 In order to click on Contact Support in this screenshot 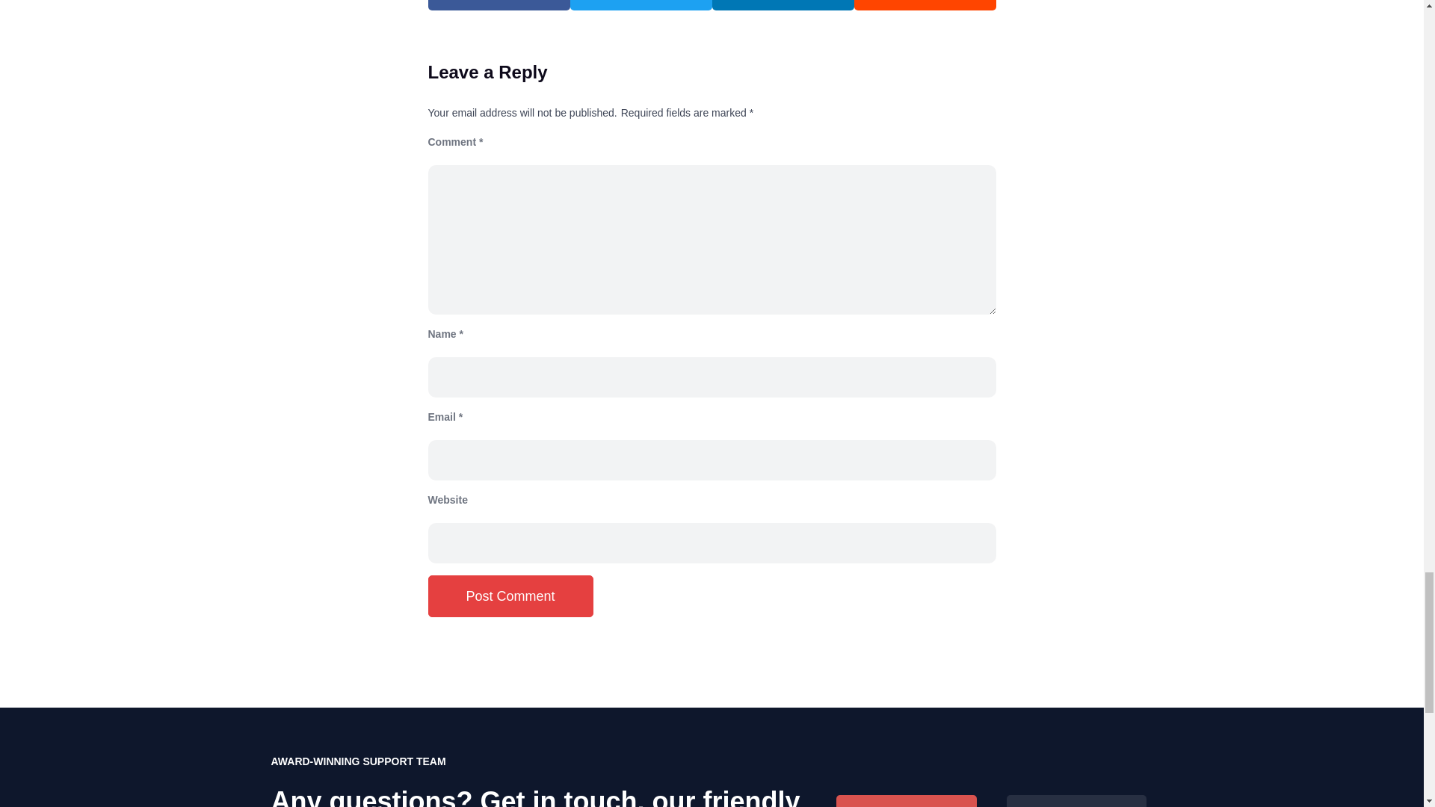, I will do `click(907, 801)`.